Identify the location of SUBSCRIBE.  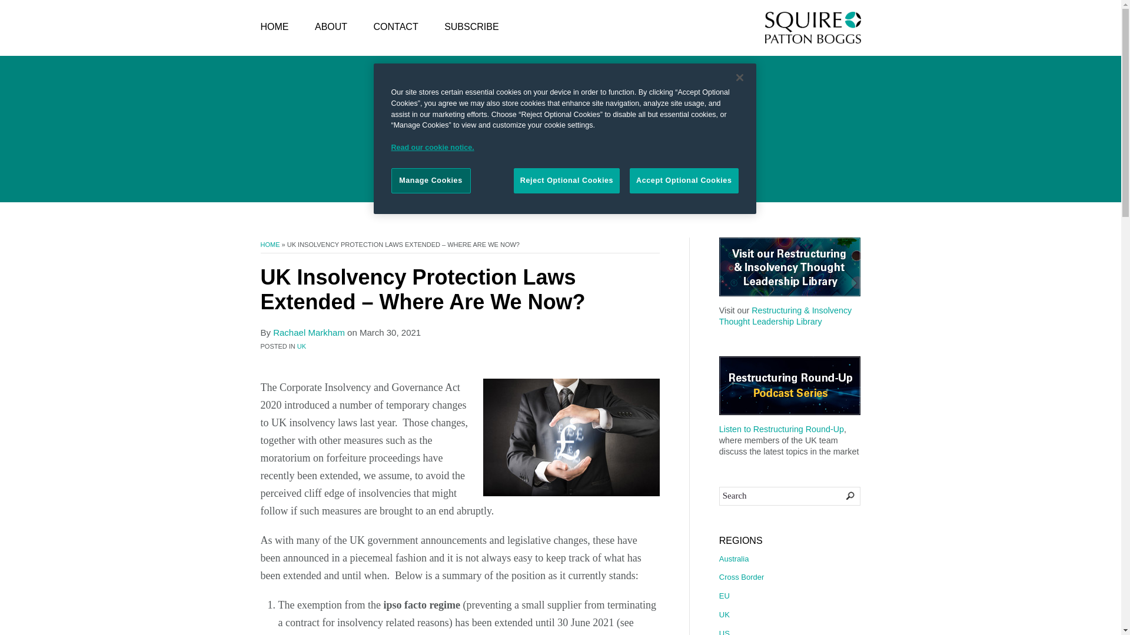
(471, 27).